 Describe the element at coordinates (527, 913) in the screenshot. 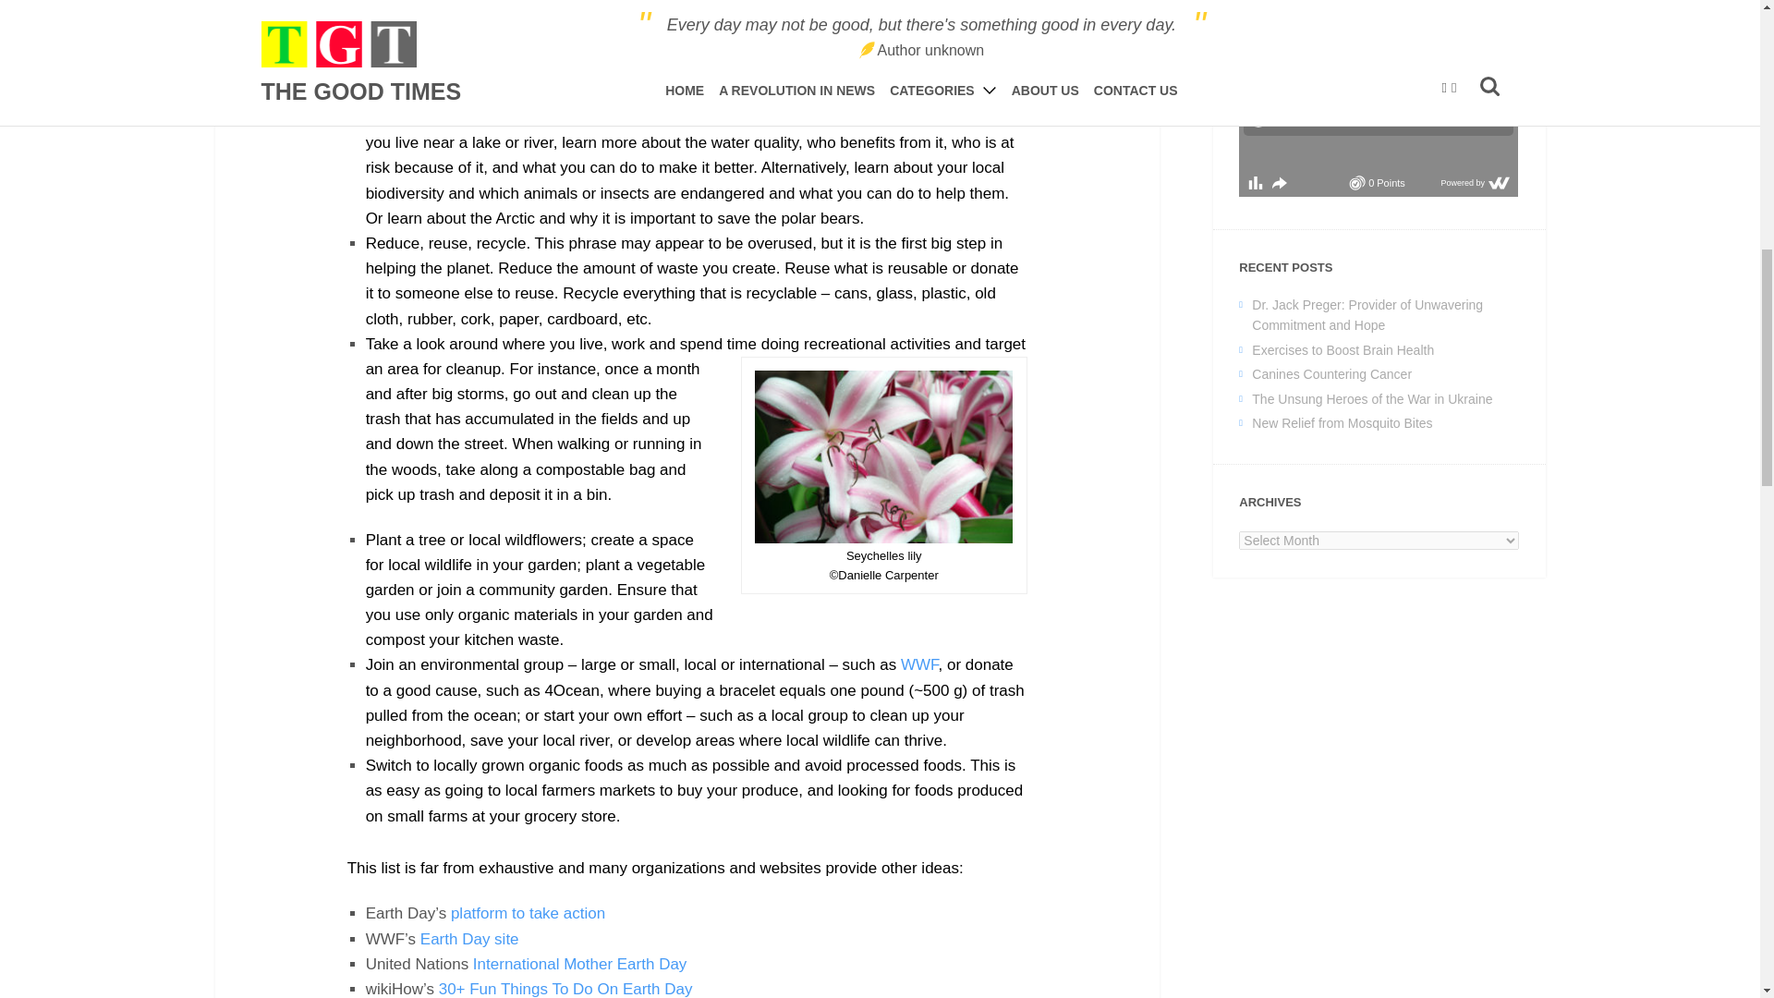

I see `platform to take action` at that location.